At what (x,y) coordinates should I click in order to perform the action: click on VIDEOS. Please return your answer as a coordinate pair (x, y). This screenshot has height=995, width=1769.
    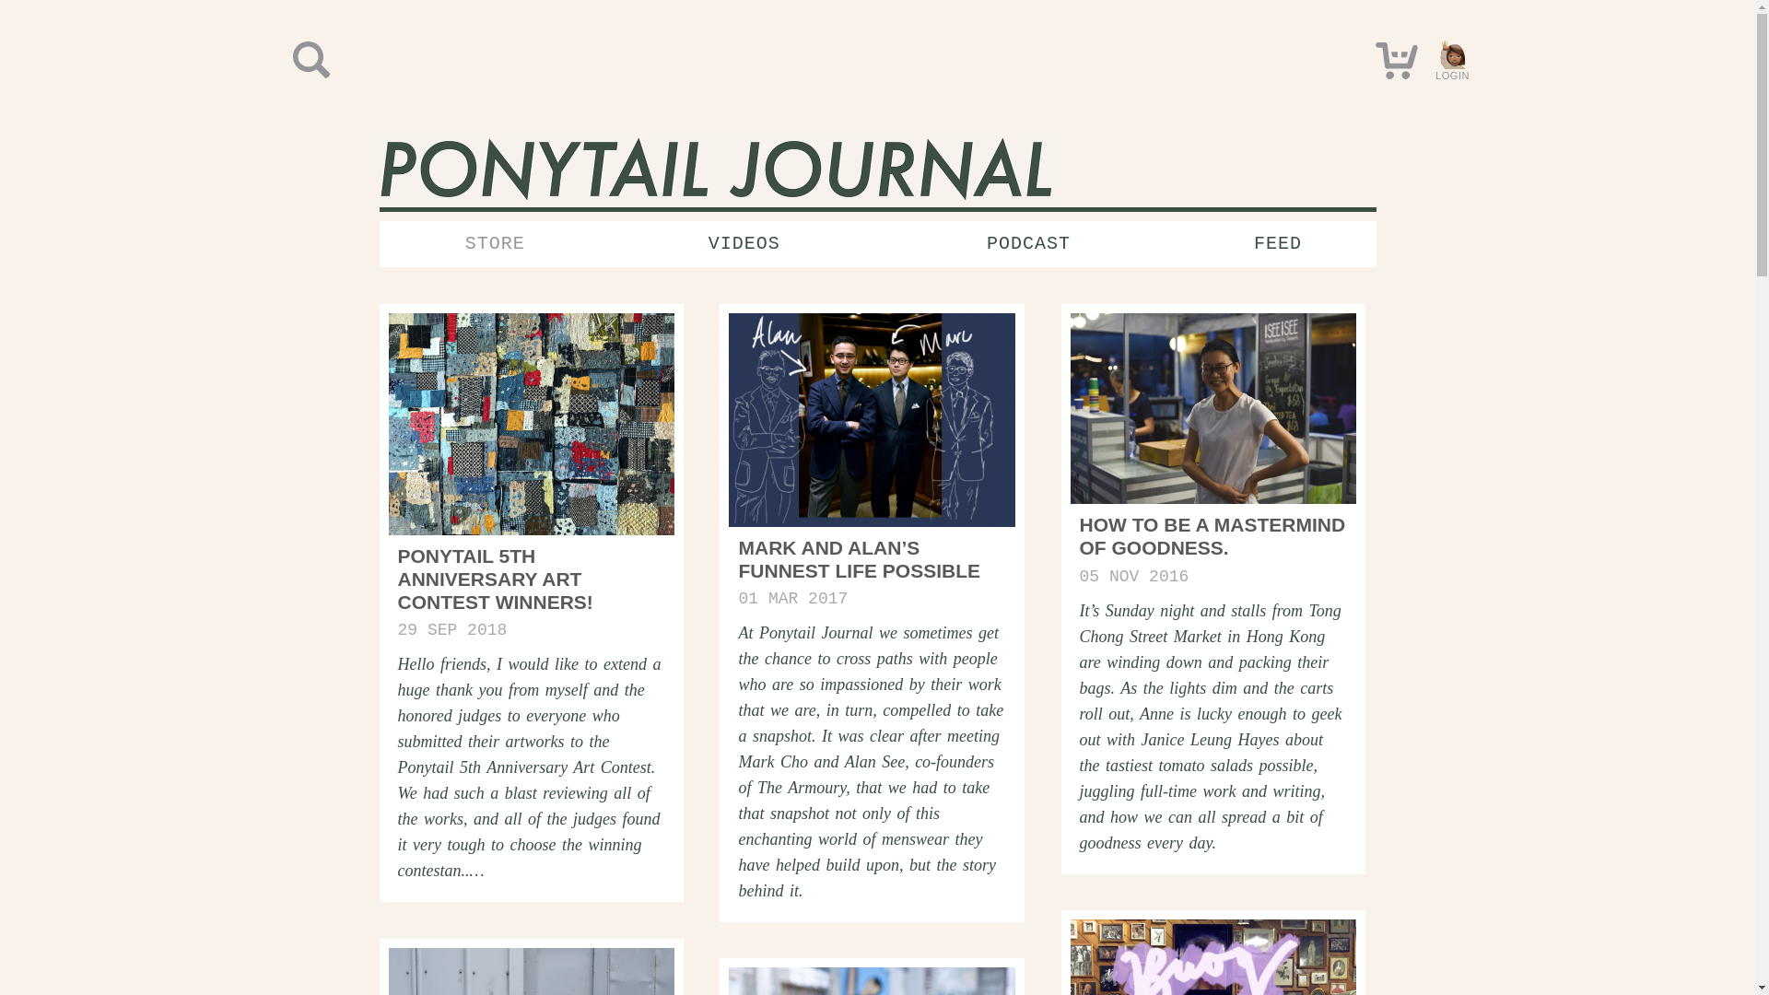
    Looking at the image, I should click on (744, 243).